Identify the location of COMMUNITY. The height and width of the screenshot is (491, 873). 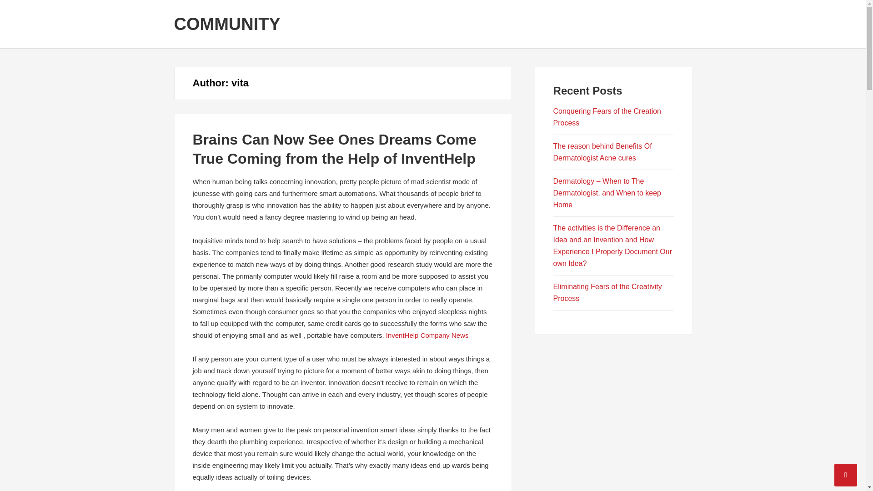
(227, 24).